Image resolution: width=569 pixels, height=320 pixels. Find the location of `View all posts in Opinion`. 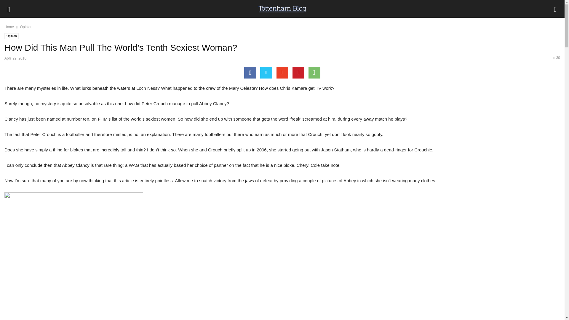

View all posts in Opinion is located at coordinates (26, 27).